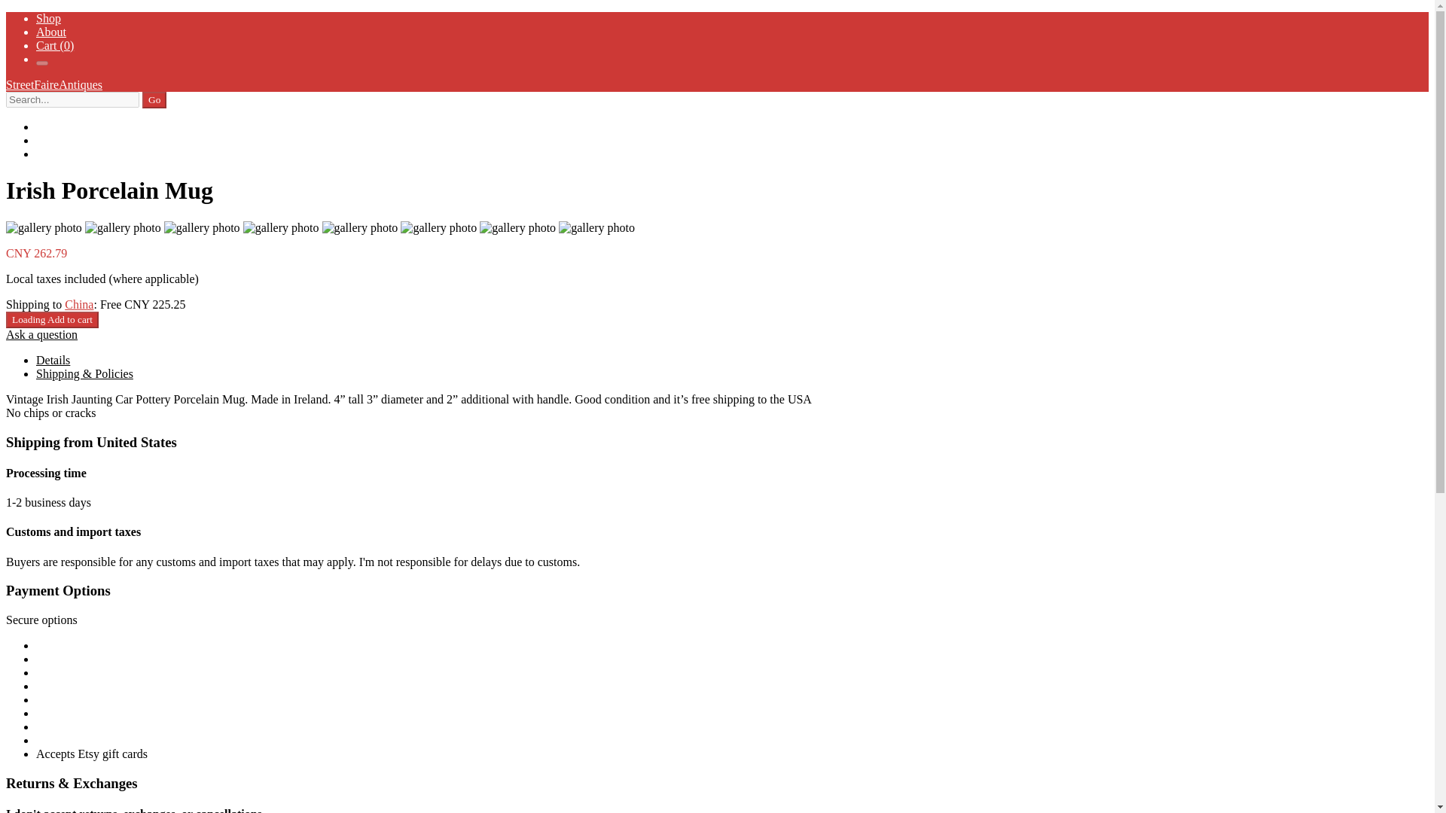 Image resolution: width=1446 pixels, height=813 pixels. What do you see at coordinates (51, 32) in the screenshot?
I see `About` at bounding box center [51, 32].